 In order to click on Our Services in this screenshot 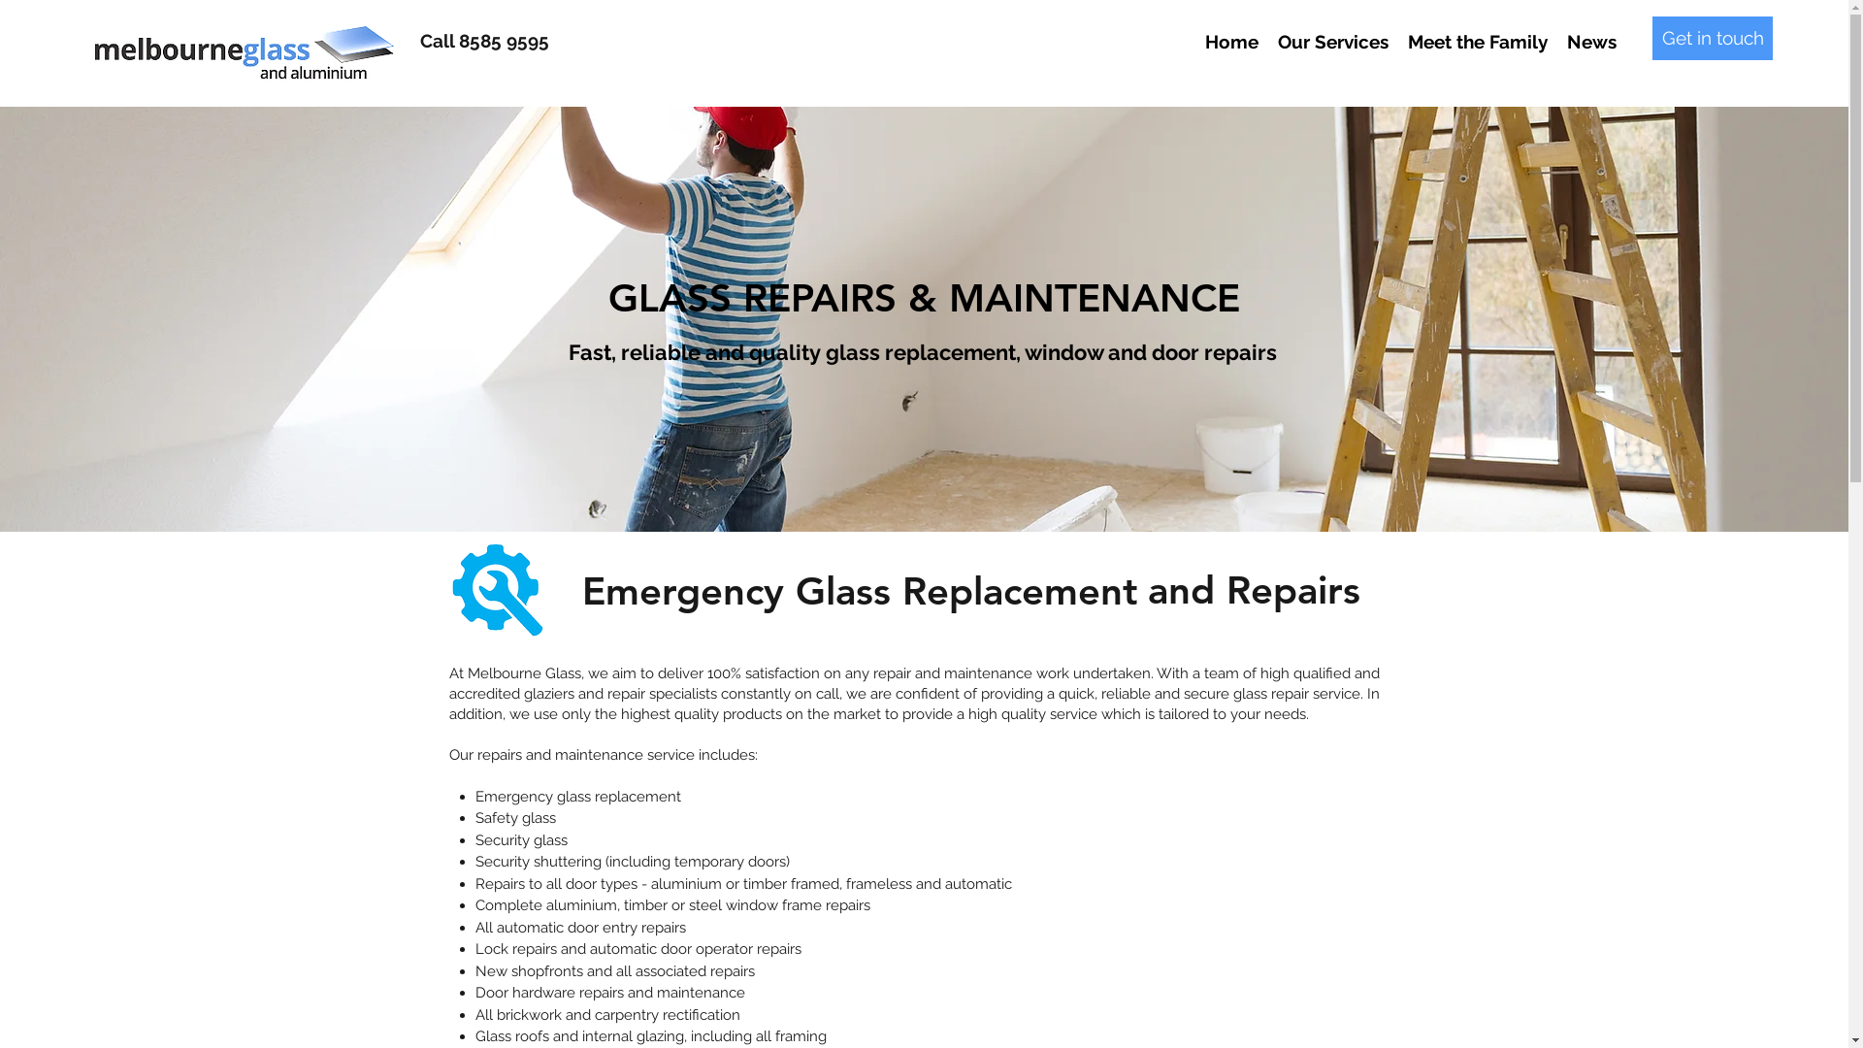, I will do `click(1333, 42)`.